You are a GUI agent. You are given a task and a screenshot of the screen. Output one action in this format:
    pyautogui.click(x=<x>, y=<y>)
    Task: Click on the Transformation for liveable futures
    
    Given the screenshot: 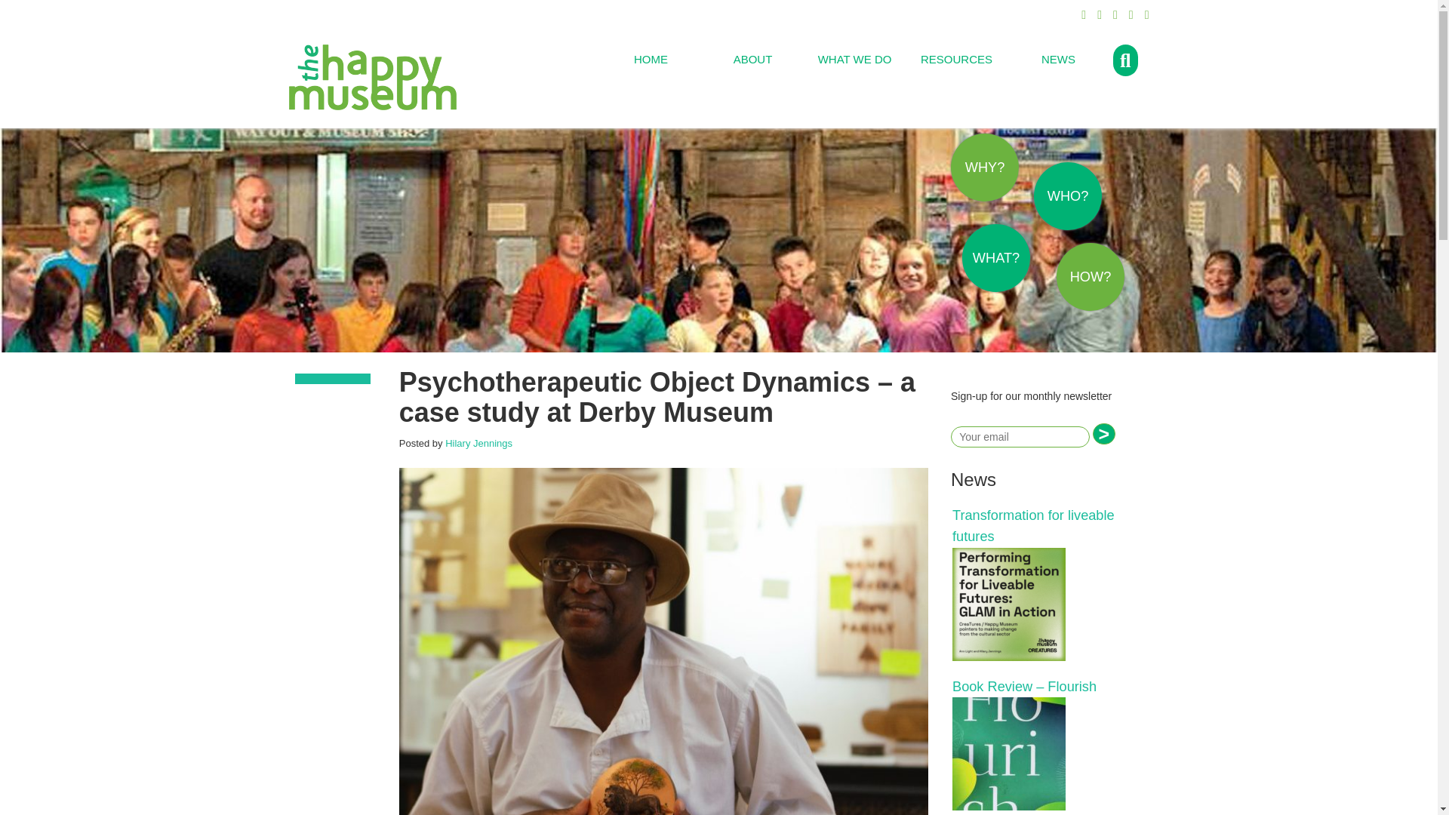 What is the action you would take?
    pyautogui.click(x=1043, y=604)
    